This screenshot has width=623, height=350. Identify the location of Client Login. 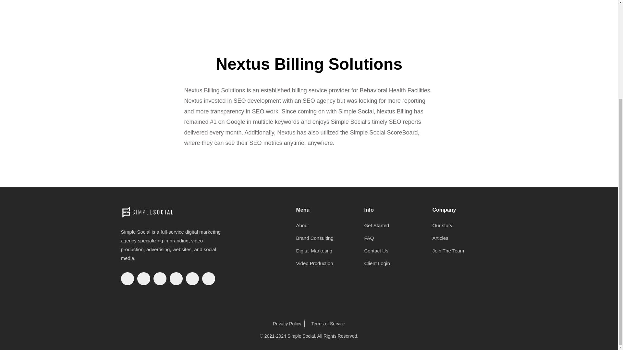
(389, 265).